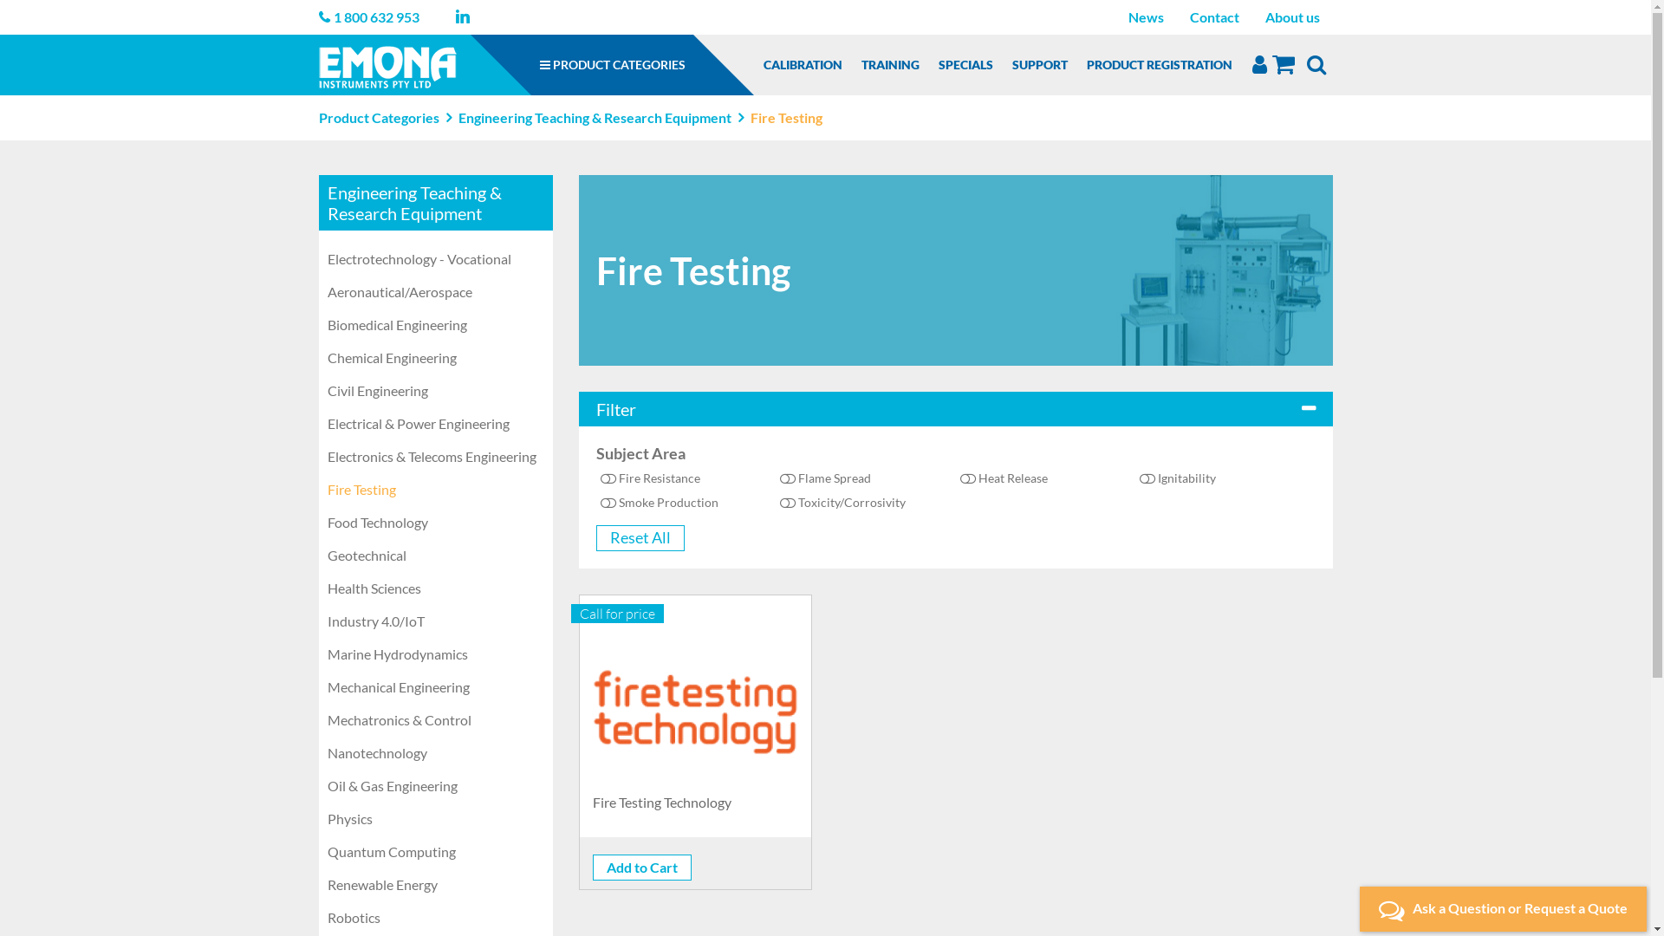 The width and height of the screenshot is (1664, 936). I want to click on Physics, so click(436, 819).